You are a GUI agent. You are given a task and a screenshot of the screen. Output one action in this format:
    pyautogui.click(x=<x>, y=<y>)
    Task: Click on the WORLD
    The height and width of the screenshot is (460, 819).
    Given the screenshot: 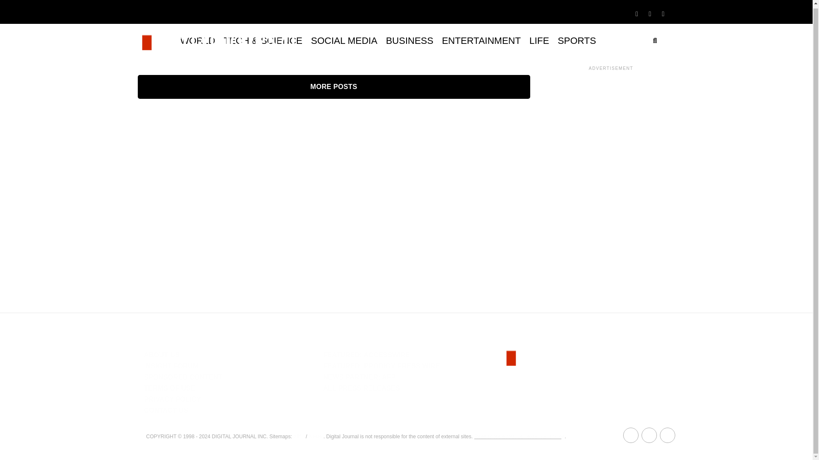 What is the action you would take?
    pyautogui.click(x=197, y=41)
    